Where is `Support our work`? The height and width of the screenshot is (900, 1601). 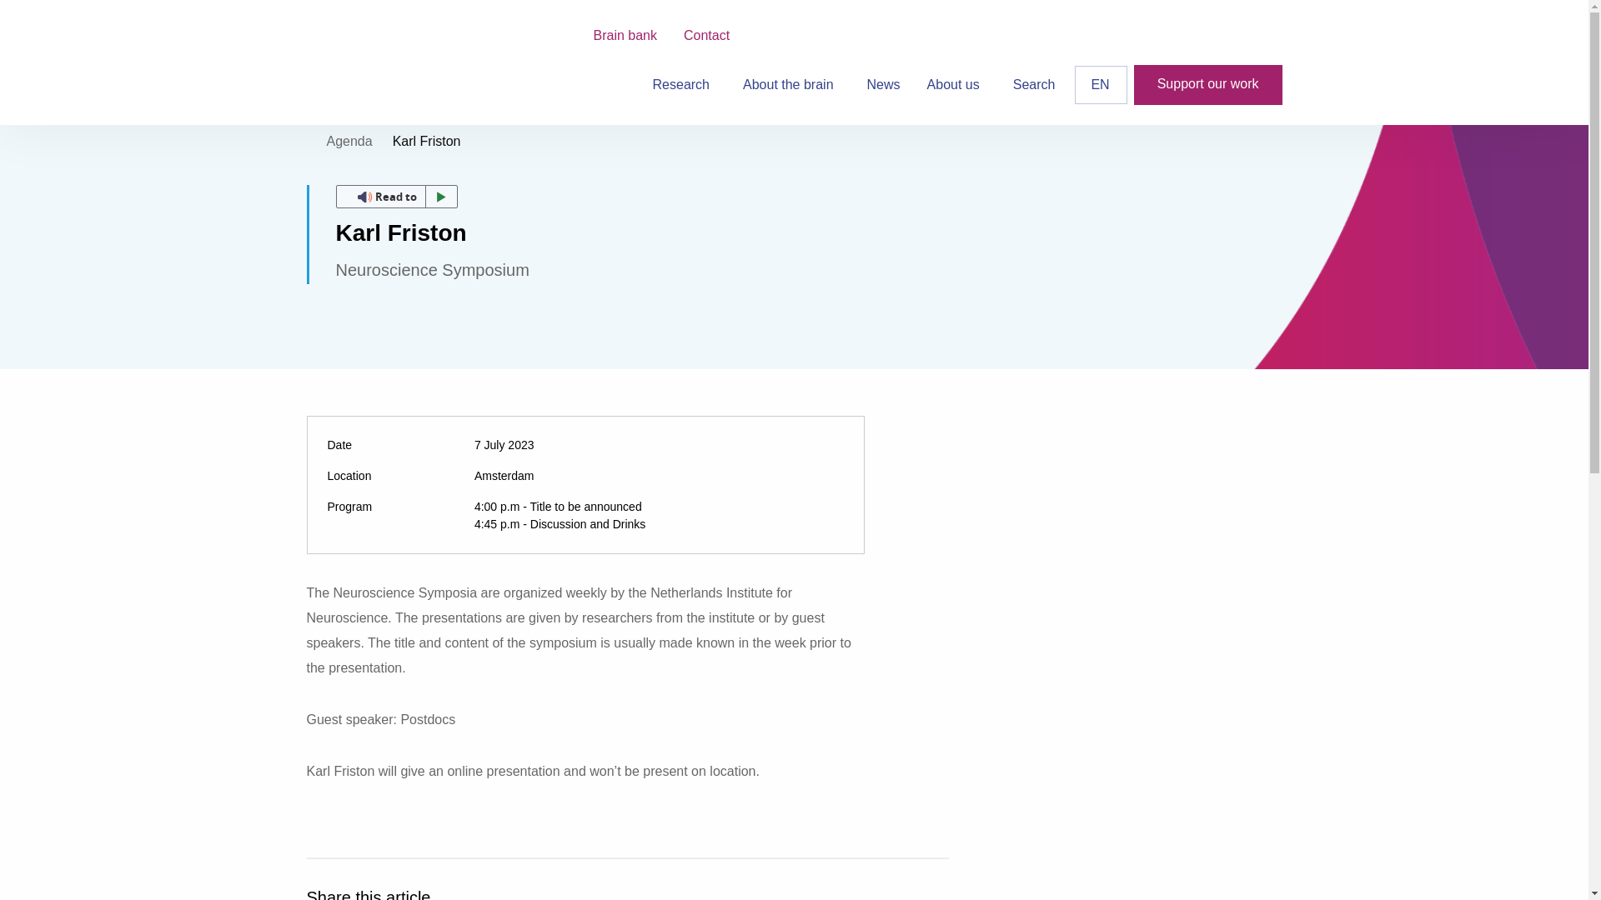
Support our work is located at coordinates (1207, 85).